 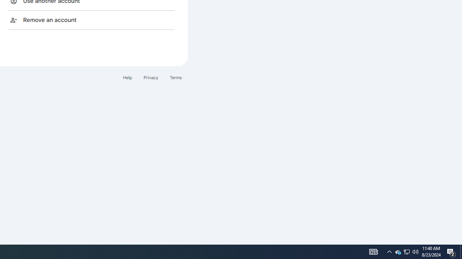 I want to click on Help, so click(x=127, y=77).